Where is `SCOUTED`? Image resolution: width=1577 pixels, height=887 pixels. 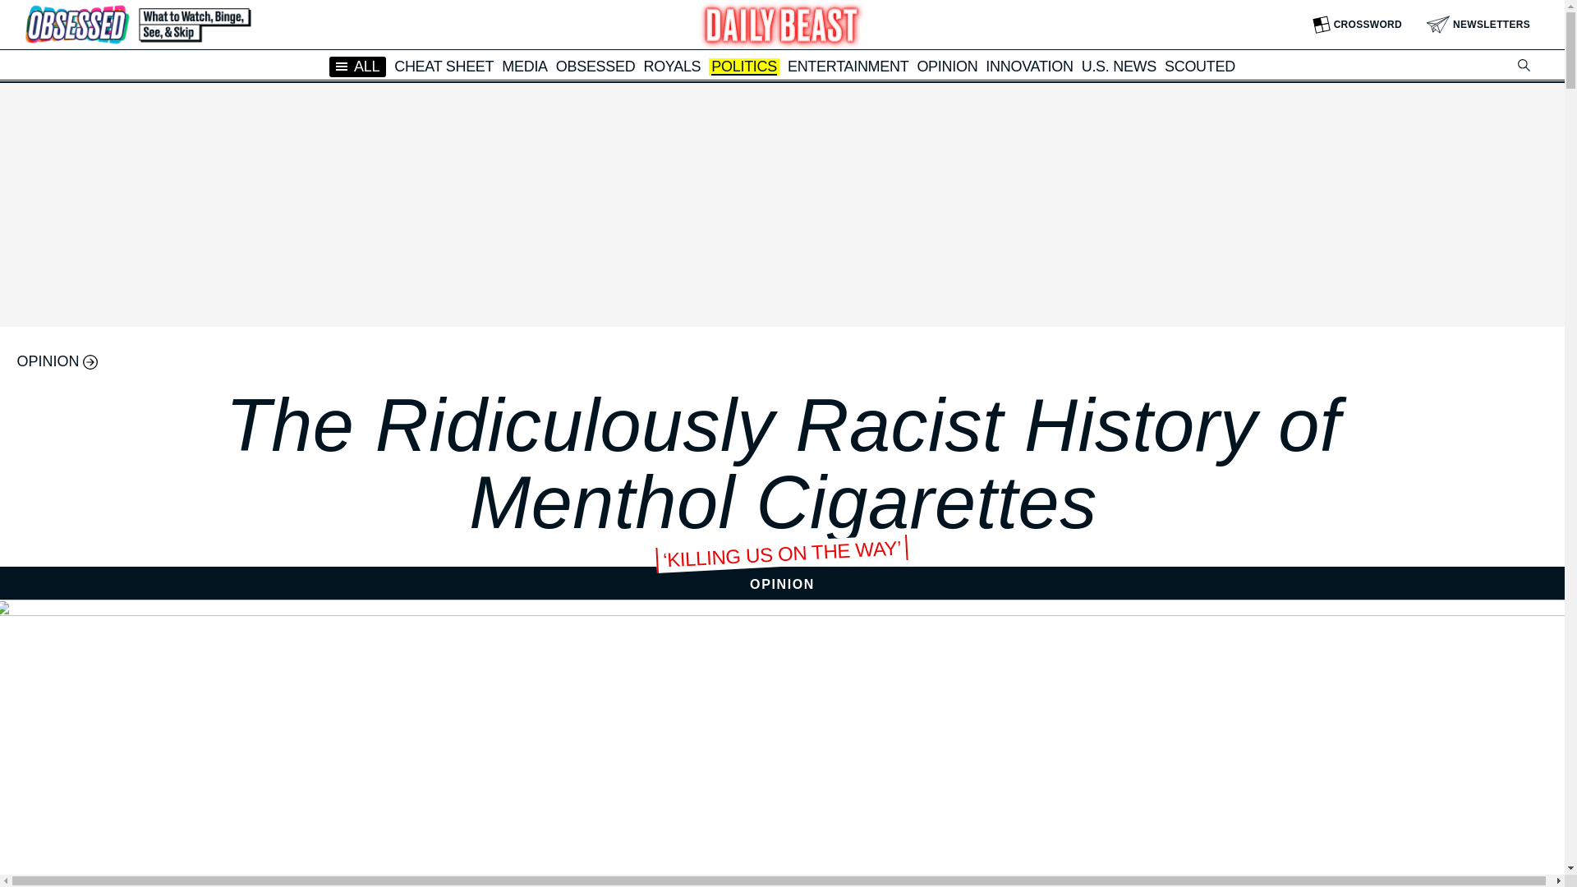 SCOUTED is located at coordinates (1199, 66).